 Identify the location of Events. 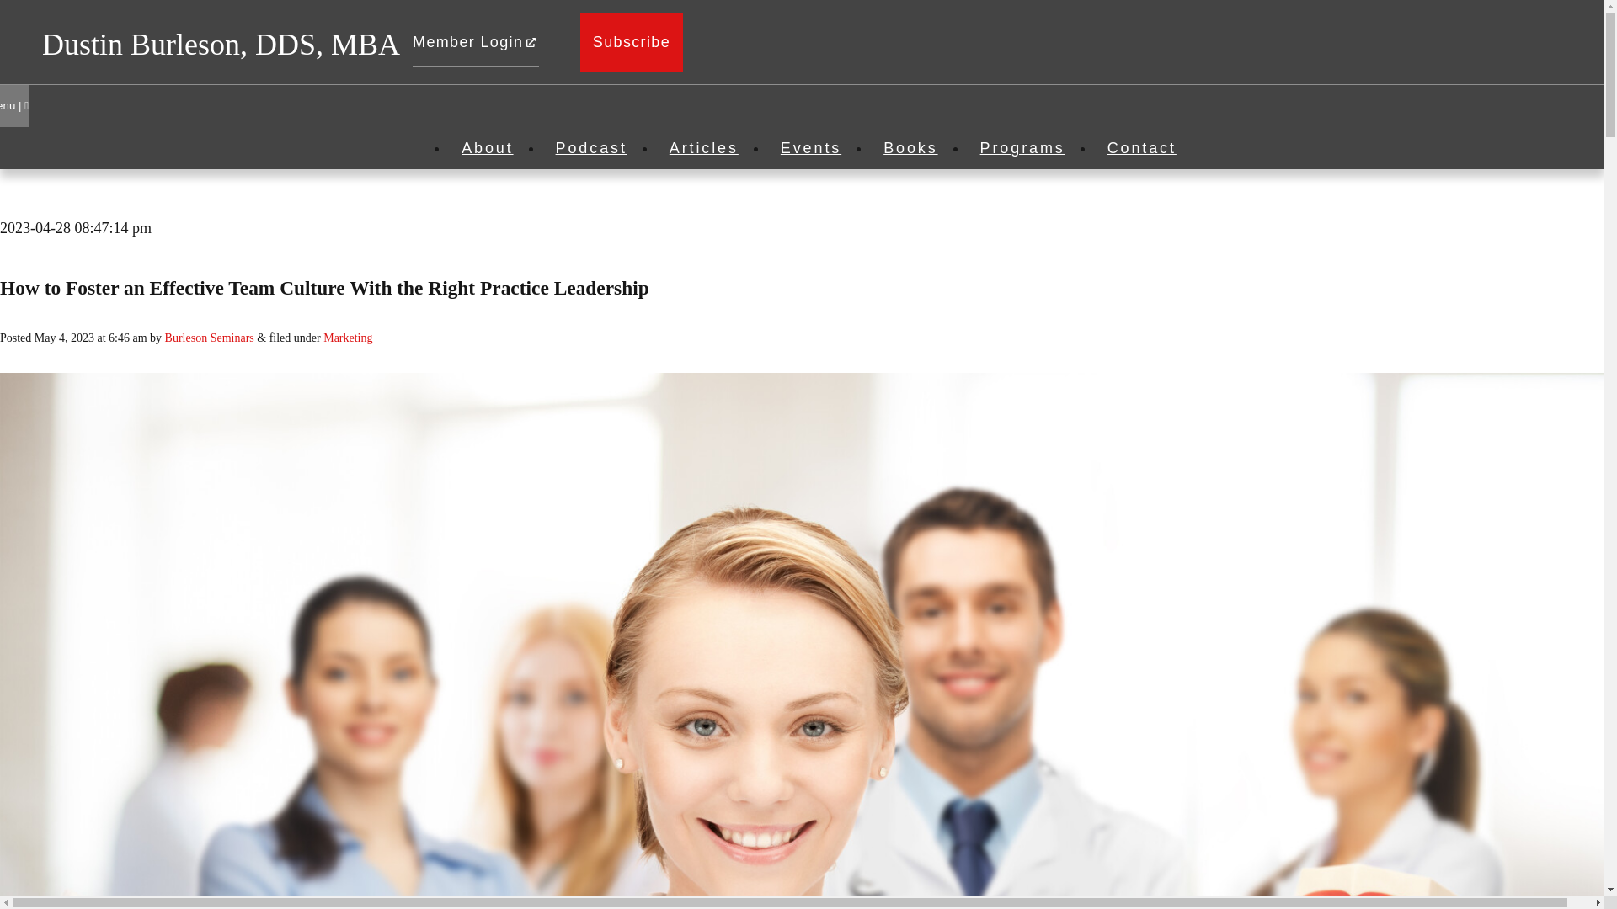
(810, 148).